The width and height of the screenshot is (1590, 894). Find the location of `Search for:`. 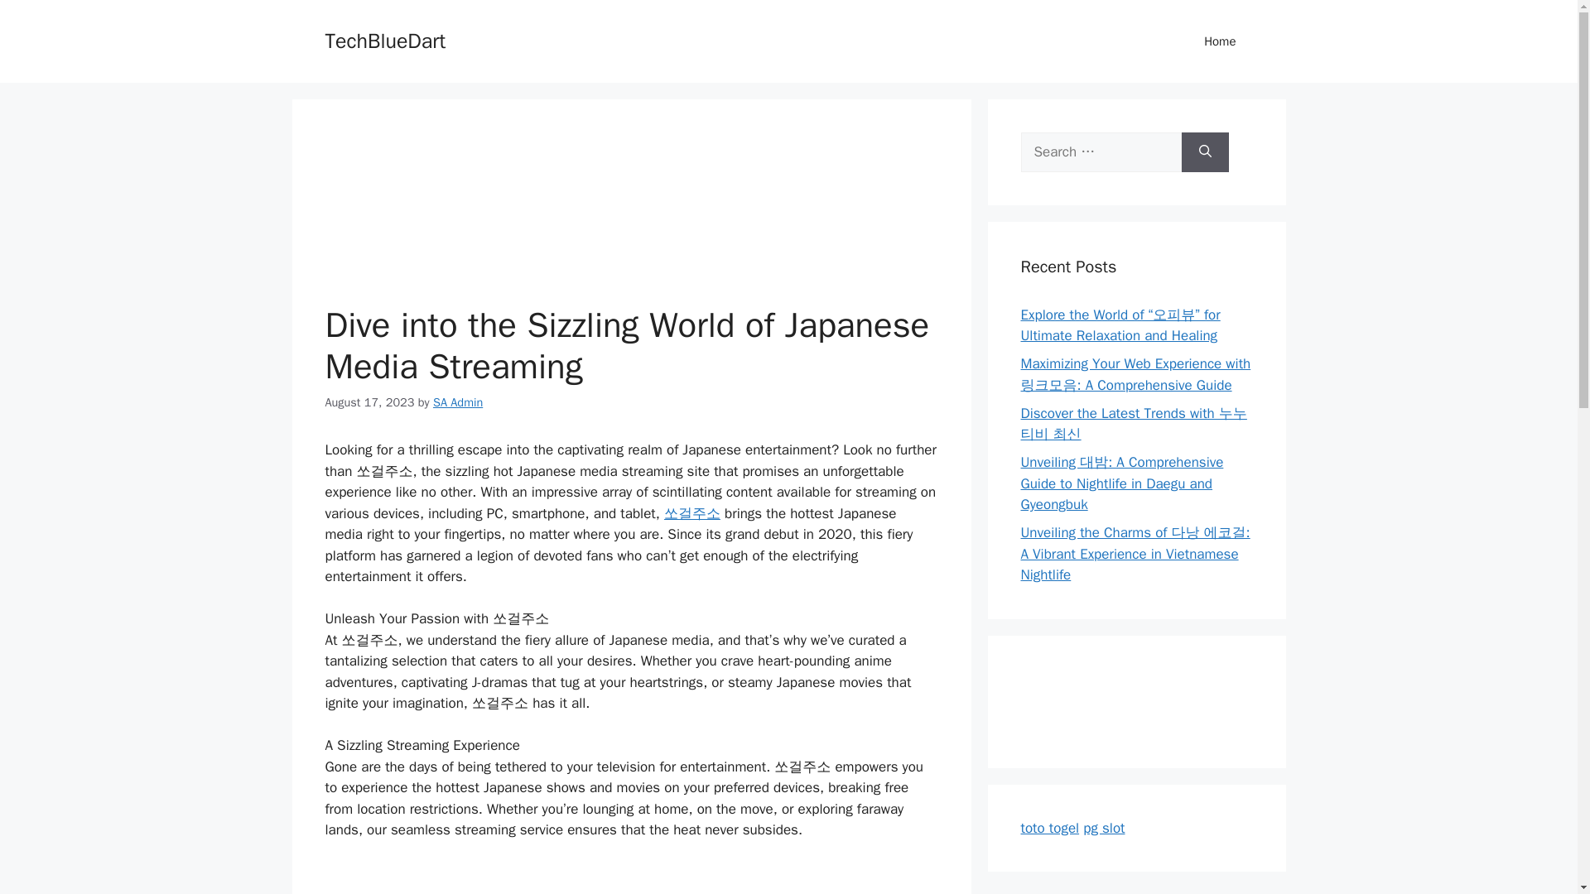

Search for: is located at coordinates (1101, 152).